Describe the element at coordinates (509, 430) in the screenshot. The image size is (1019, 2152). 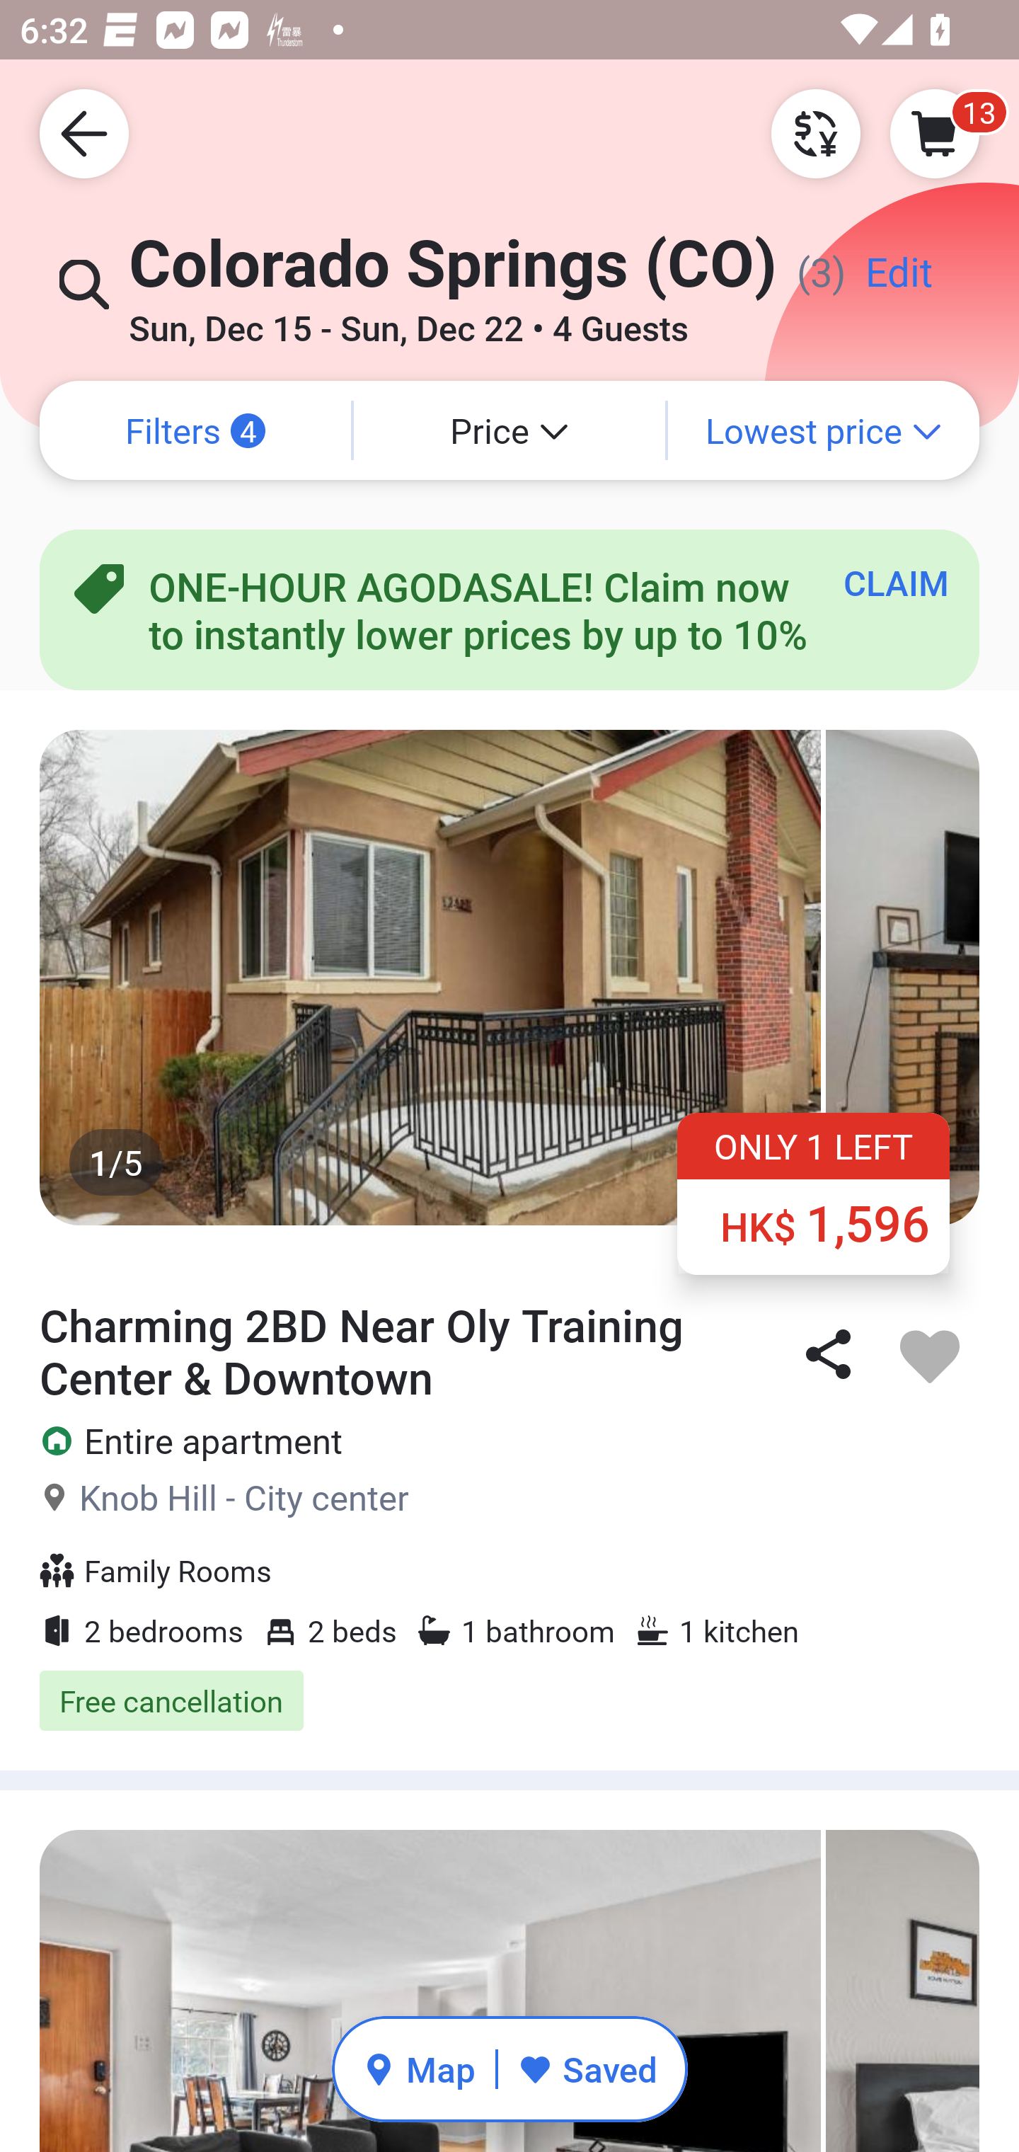
I see `Price` at that location.